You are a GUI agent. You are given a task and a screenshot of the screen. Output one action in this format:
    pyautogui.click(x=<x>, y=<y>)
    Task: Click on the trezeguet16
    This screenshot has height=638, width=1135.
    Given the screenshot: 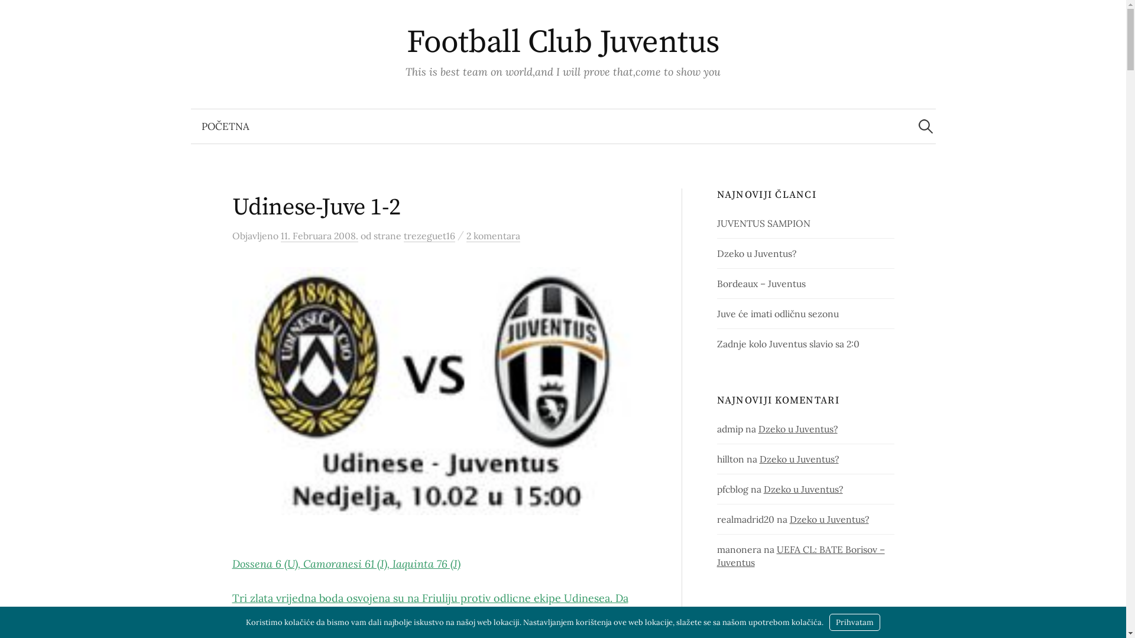 What is the action you would take?
    pyautogui.click(x=429, y=236)
    